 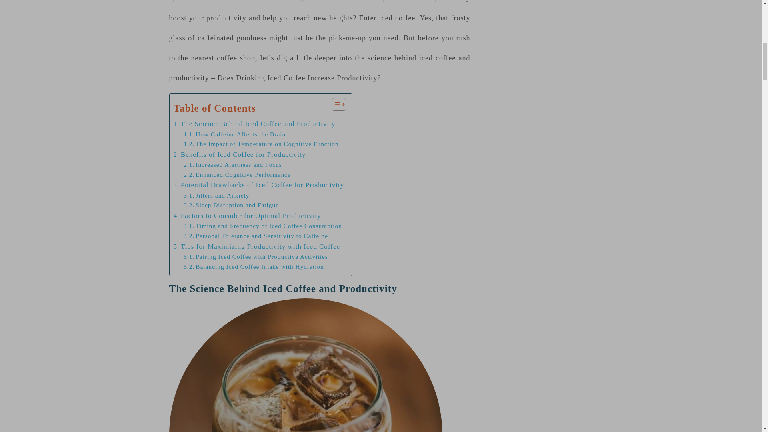 I want to click on How Caffeine Affects the Brain, so click(x=234, y=134).